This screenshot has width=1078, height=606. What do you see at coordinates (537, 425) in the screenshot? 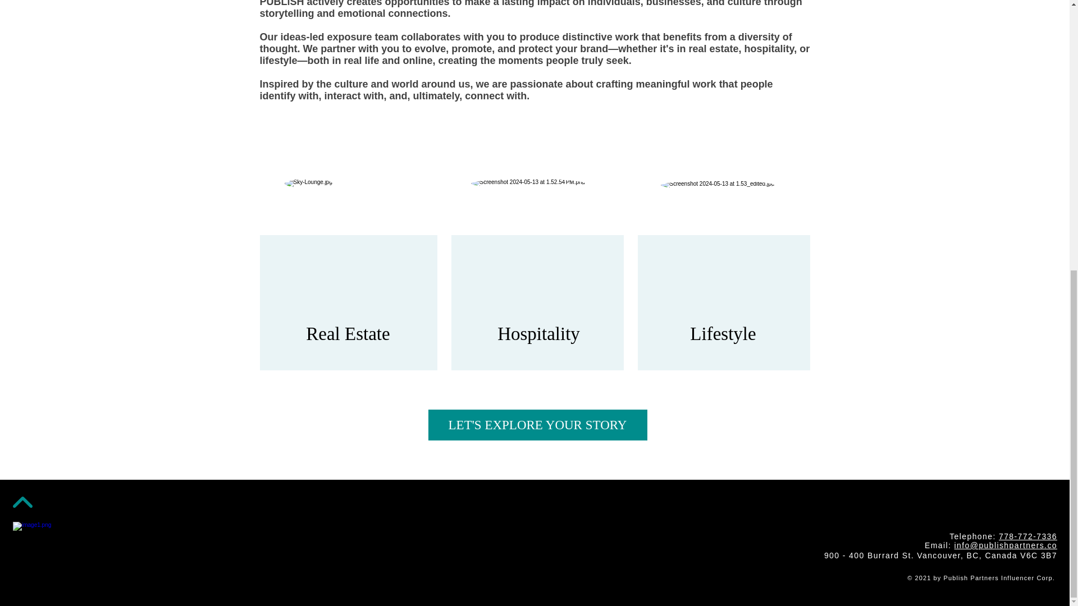
I see `LET'S EXPLORE YOUR STORY` at bounding box center [537, 425].